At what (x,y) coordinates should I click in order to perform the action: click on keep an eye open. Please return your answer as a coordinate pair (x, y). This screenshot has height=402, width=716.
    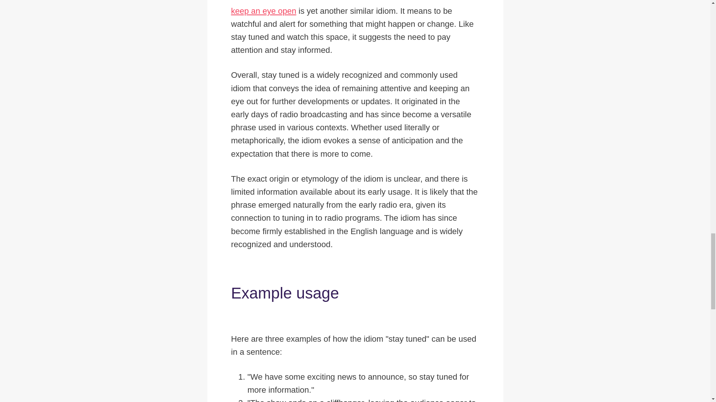
    Looking at the image, I should click on (264, 11).